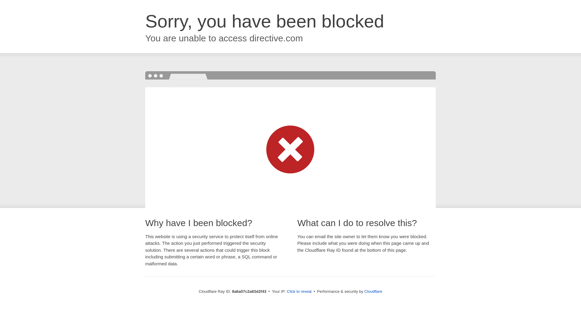 The image size is (581, 326). What do you see at coordinates (373, 291) in the screenshot?
I see `Cloudflare` at bounding box center [373, 291].